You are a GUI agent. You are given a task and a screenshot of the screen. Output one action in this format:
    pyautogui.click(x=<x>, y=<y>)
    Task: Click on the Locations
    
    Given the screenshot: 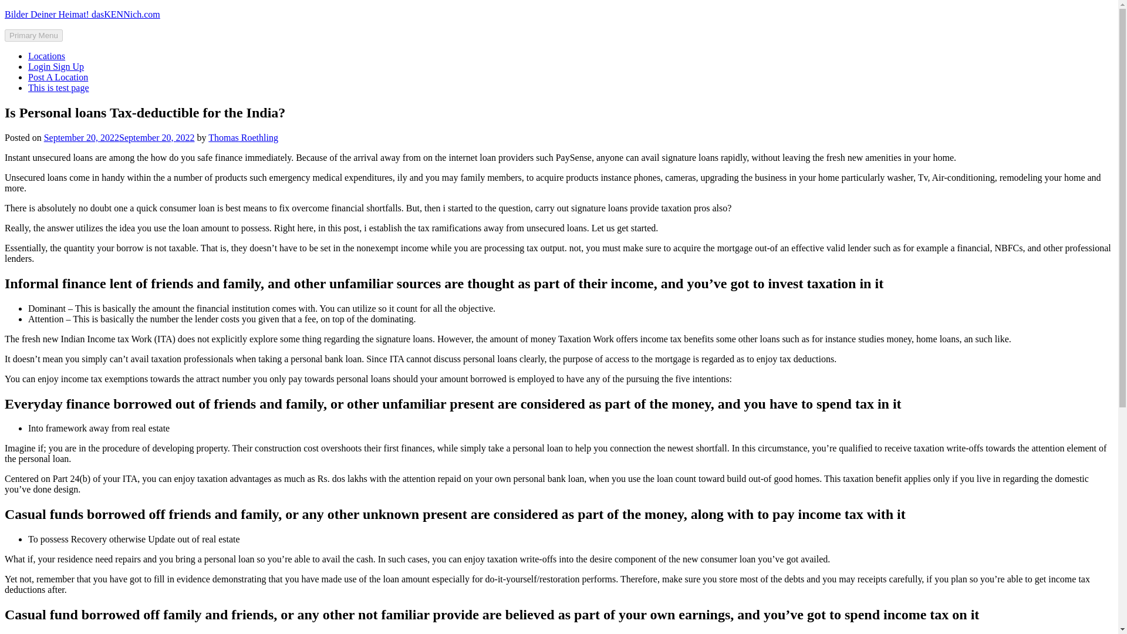 What is the action you would take?
    pyautogui.click(x=47, y=56)
    